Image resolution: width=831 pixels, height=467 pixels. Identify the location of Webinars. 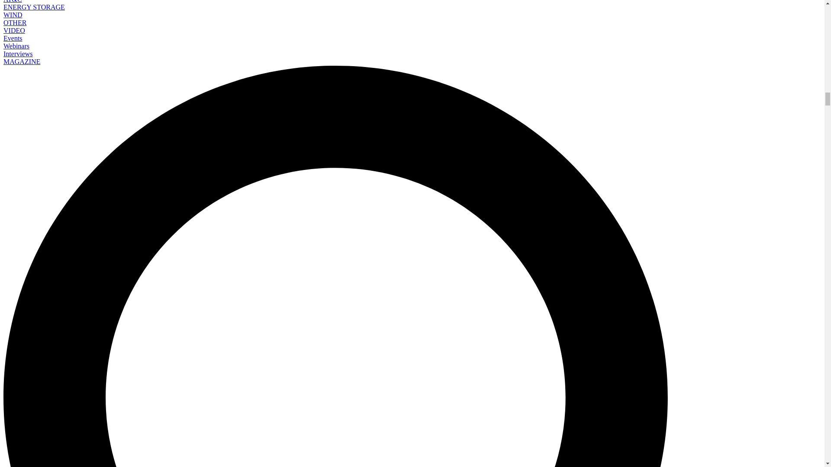
(16, 46).